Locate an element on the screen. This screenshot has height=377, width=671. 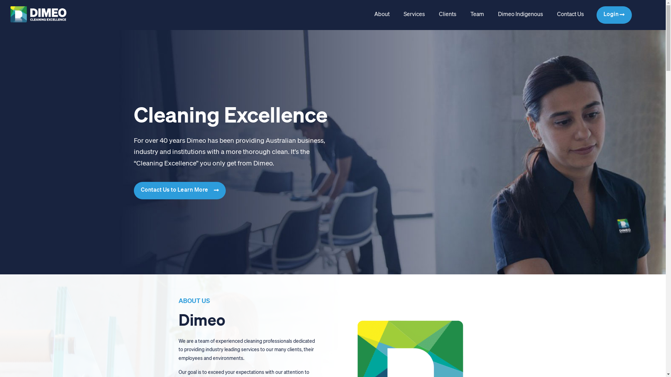
Dimeo Indigenous is located at coordinates (520, 15).